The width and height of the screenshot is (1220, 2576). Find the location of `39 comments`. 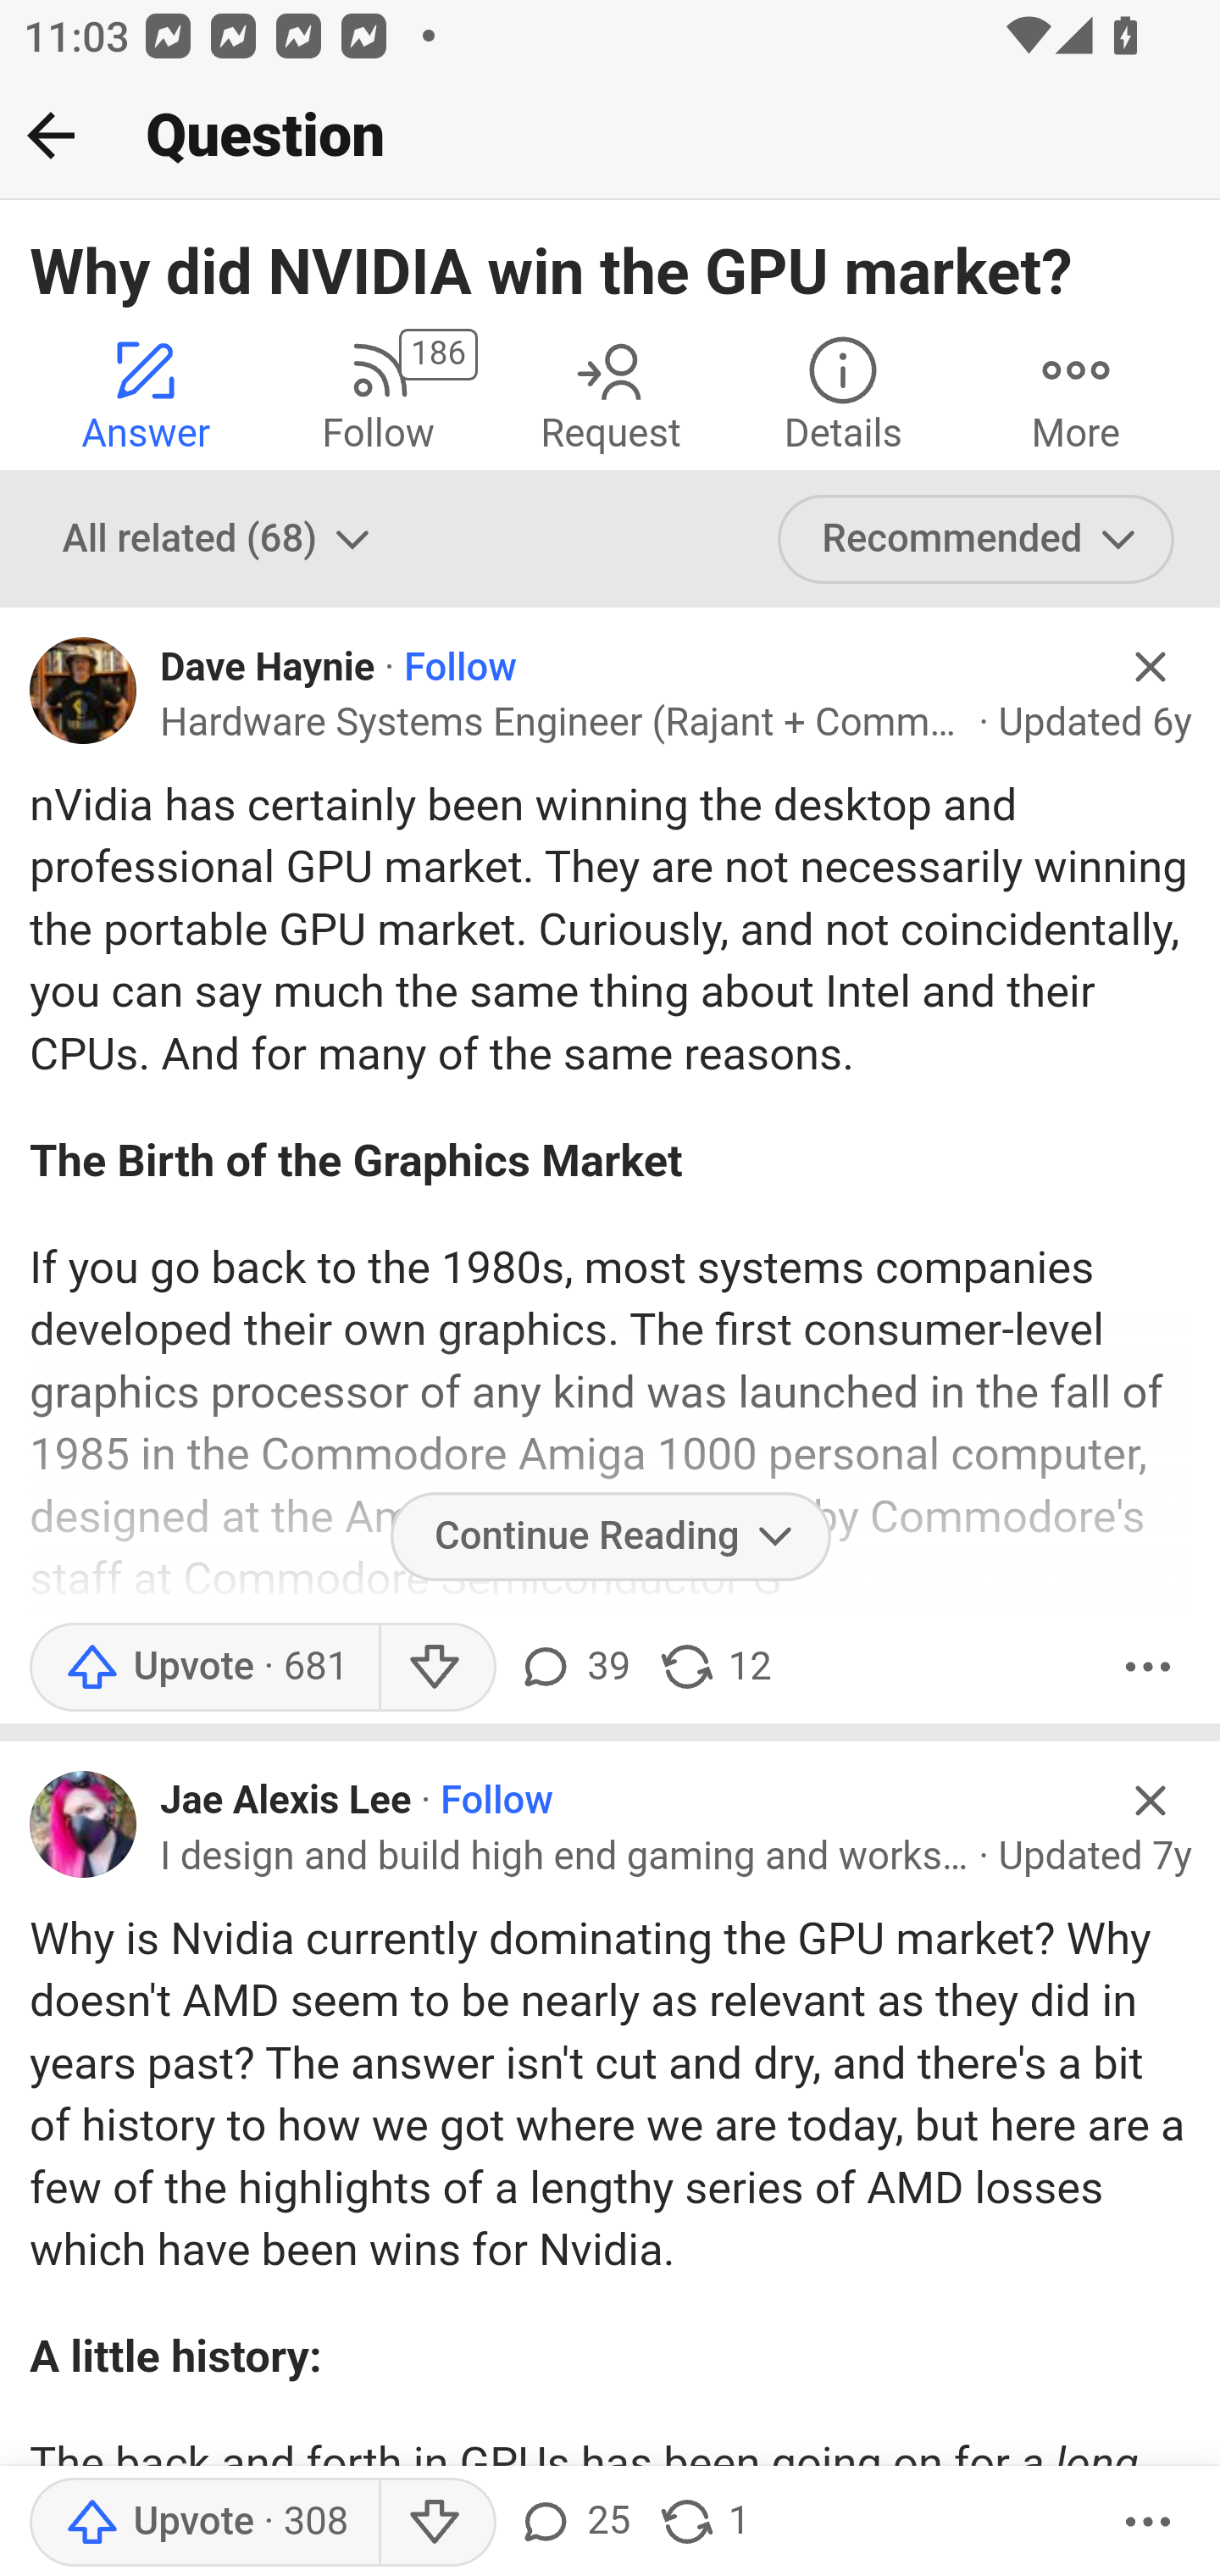

39 comments is located at coordinates (573, 1666).